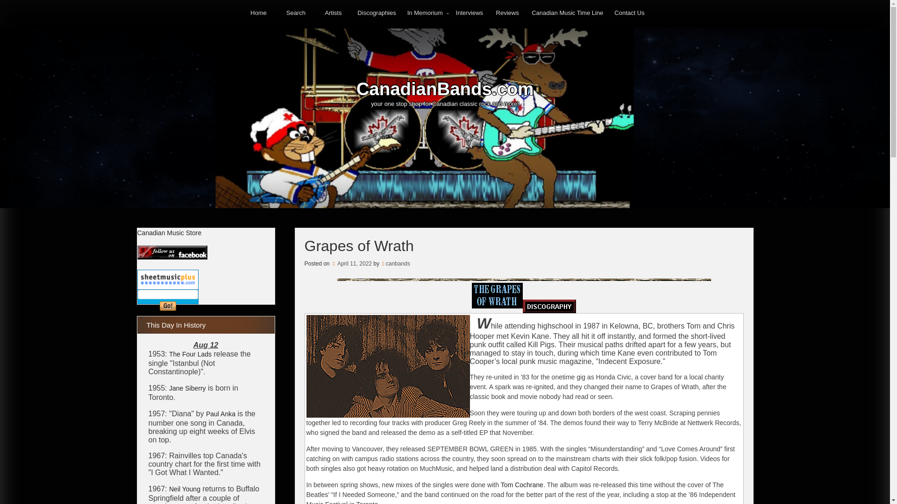 This screenshot has width=897, height=504. Describe the element at coordinates (191, 354) in the screenshot. I see `The Four Lads` at that location.